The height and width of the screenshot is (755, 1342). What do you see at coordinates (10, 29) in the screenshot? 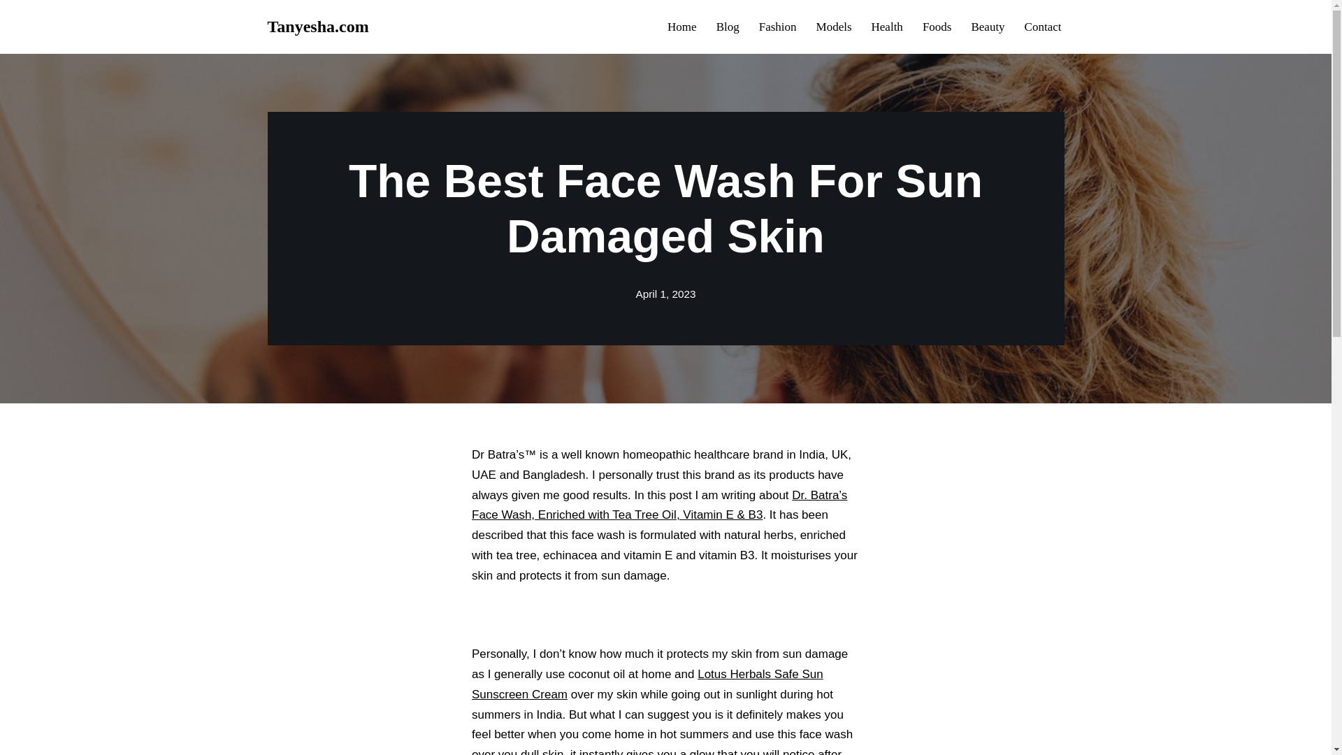
I see `Skip to content` at bounding box center [10, 29].